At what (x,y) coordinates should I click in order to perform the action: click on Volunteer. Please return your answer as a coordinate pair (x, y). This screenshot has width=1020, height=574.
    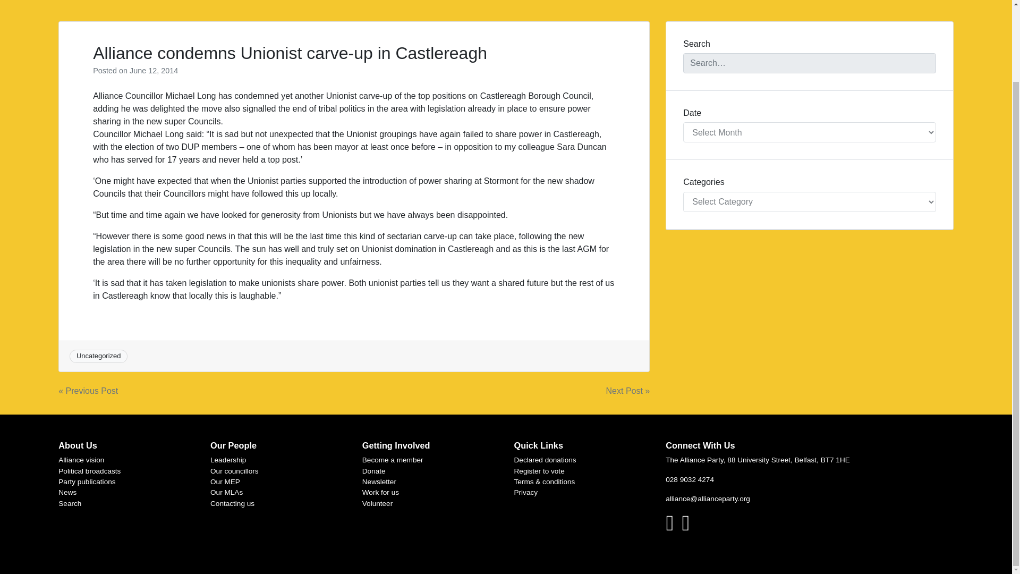
    Looking at the image, I should click on (377, 503).